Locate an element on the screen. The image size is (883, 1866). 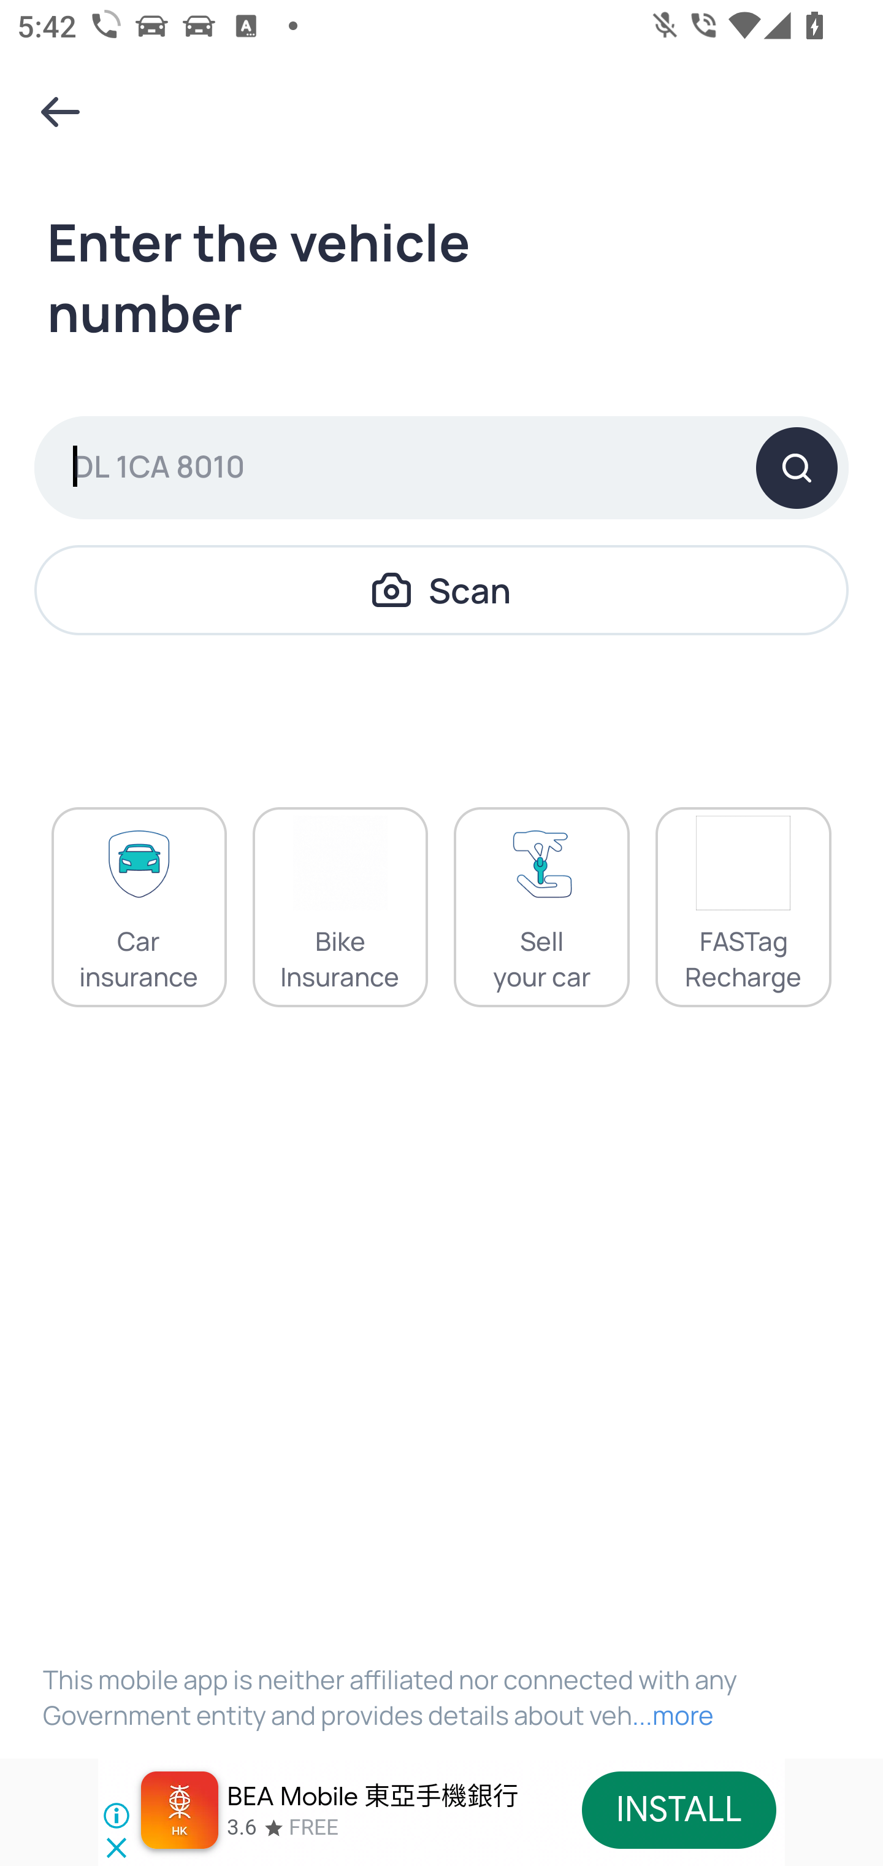
FREE is located at coordinates (313, 1827).